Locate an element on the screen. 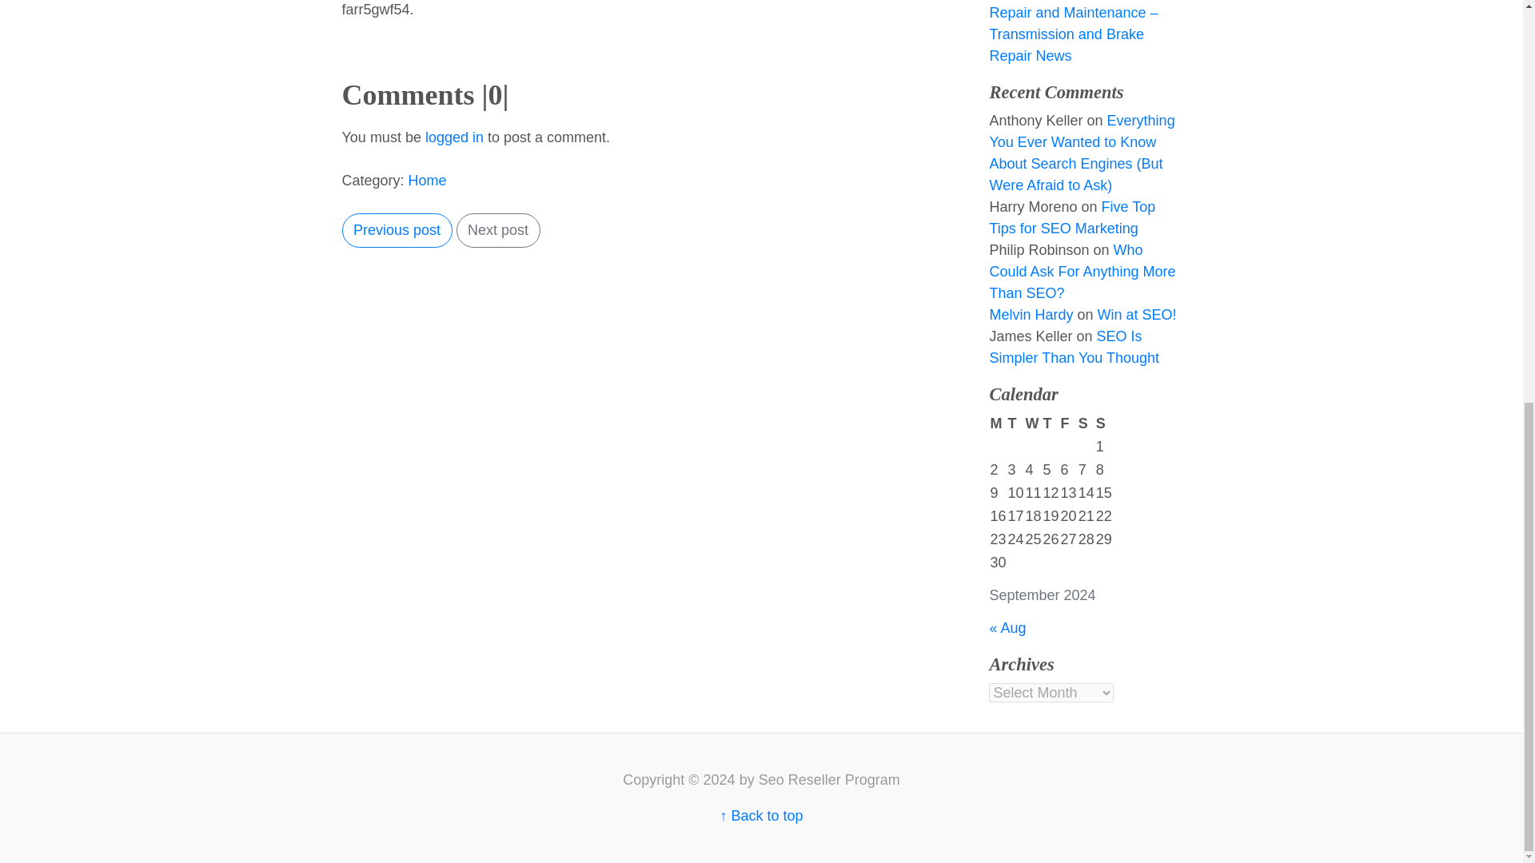 This screenshot has height=863, width=1535. Win at SEO! is located at coordinates (1137, 315).